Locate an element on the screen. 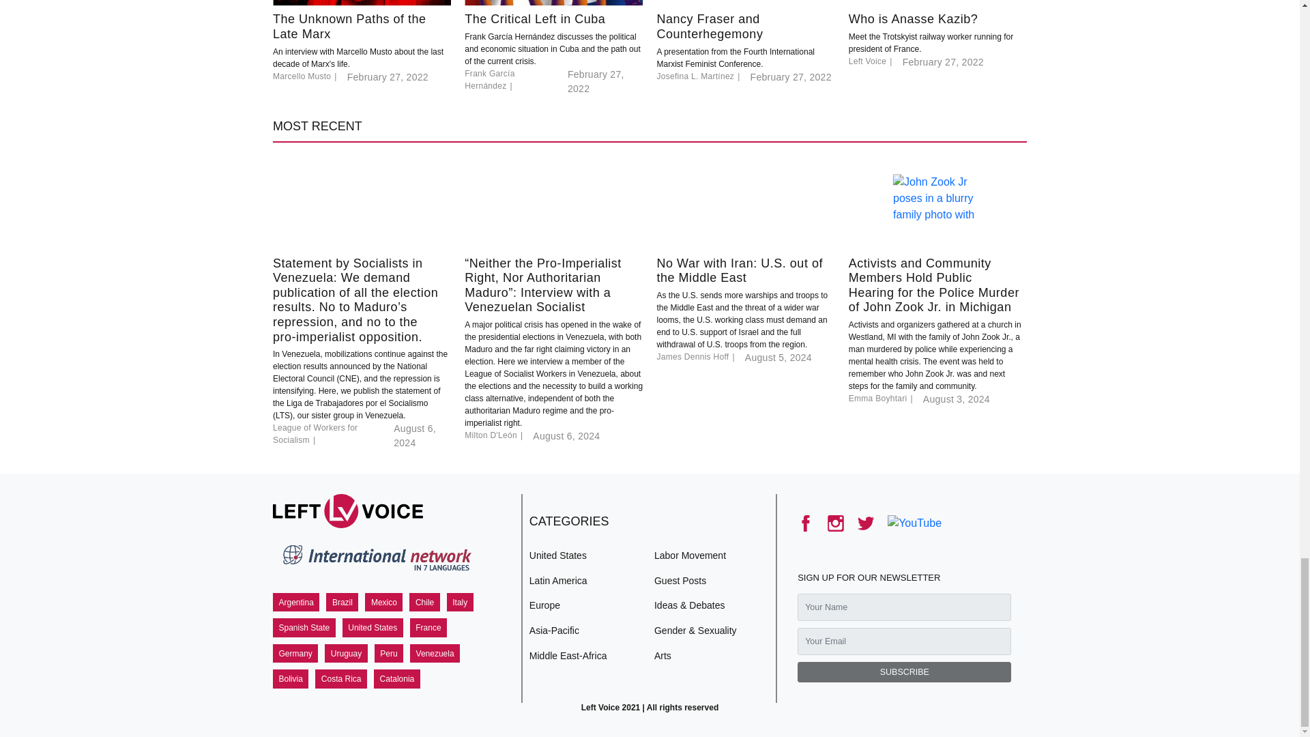 Image resolution: width=1310 pixels, height=737 pixels. Left Voice is located at coordinates (348, 510).